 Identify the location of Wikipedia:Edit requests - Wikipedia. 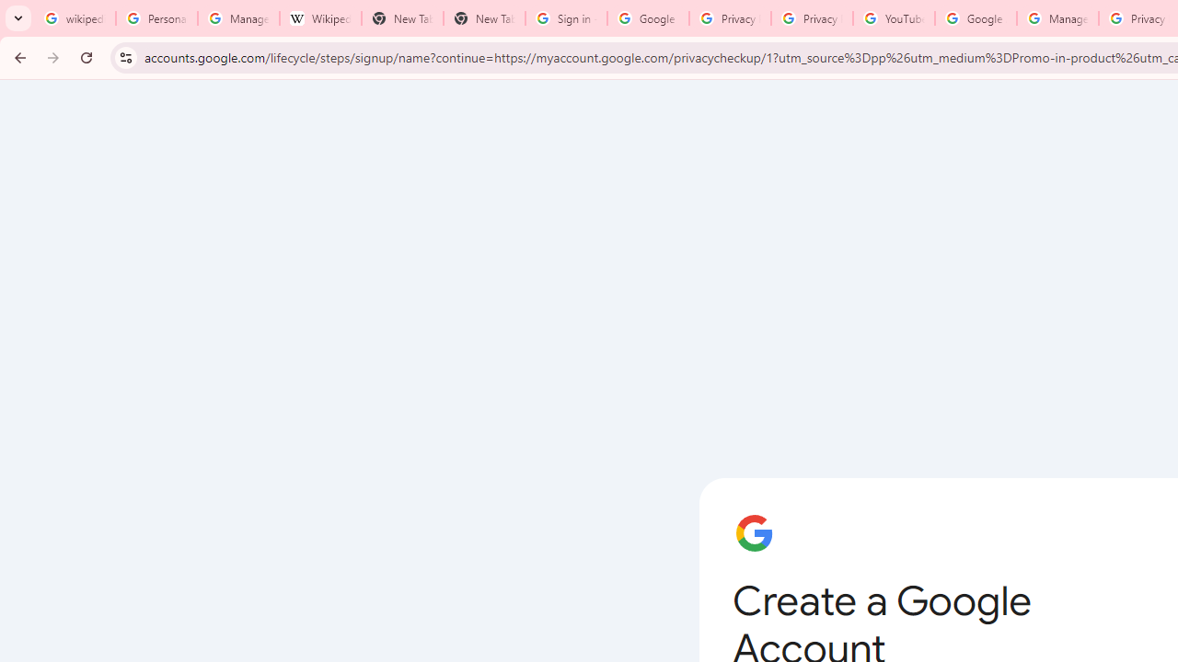
(320, 18).